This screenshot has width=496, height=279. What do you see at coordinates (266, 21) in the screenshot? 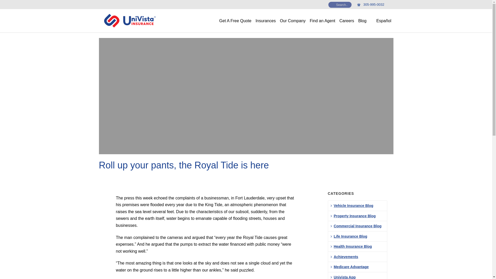
I see `Insurances` at bounding box center [266, 21].